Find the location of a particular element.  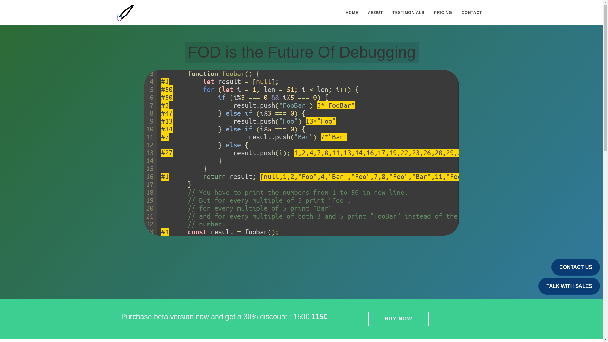

CONTACT is located at coordinates (472, 13).